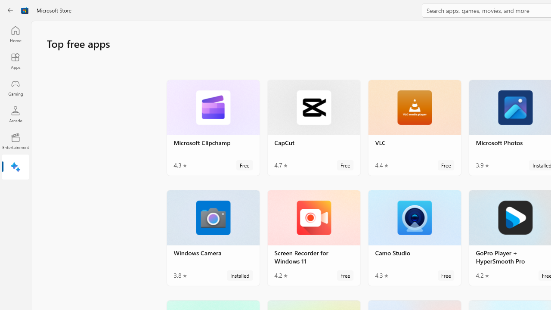  Describe the element at coordinates (10, 10) in the screenshot. I see `Back` at that location.